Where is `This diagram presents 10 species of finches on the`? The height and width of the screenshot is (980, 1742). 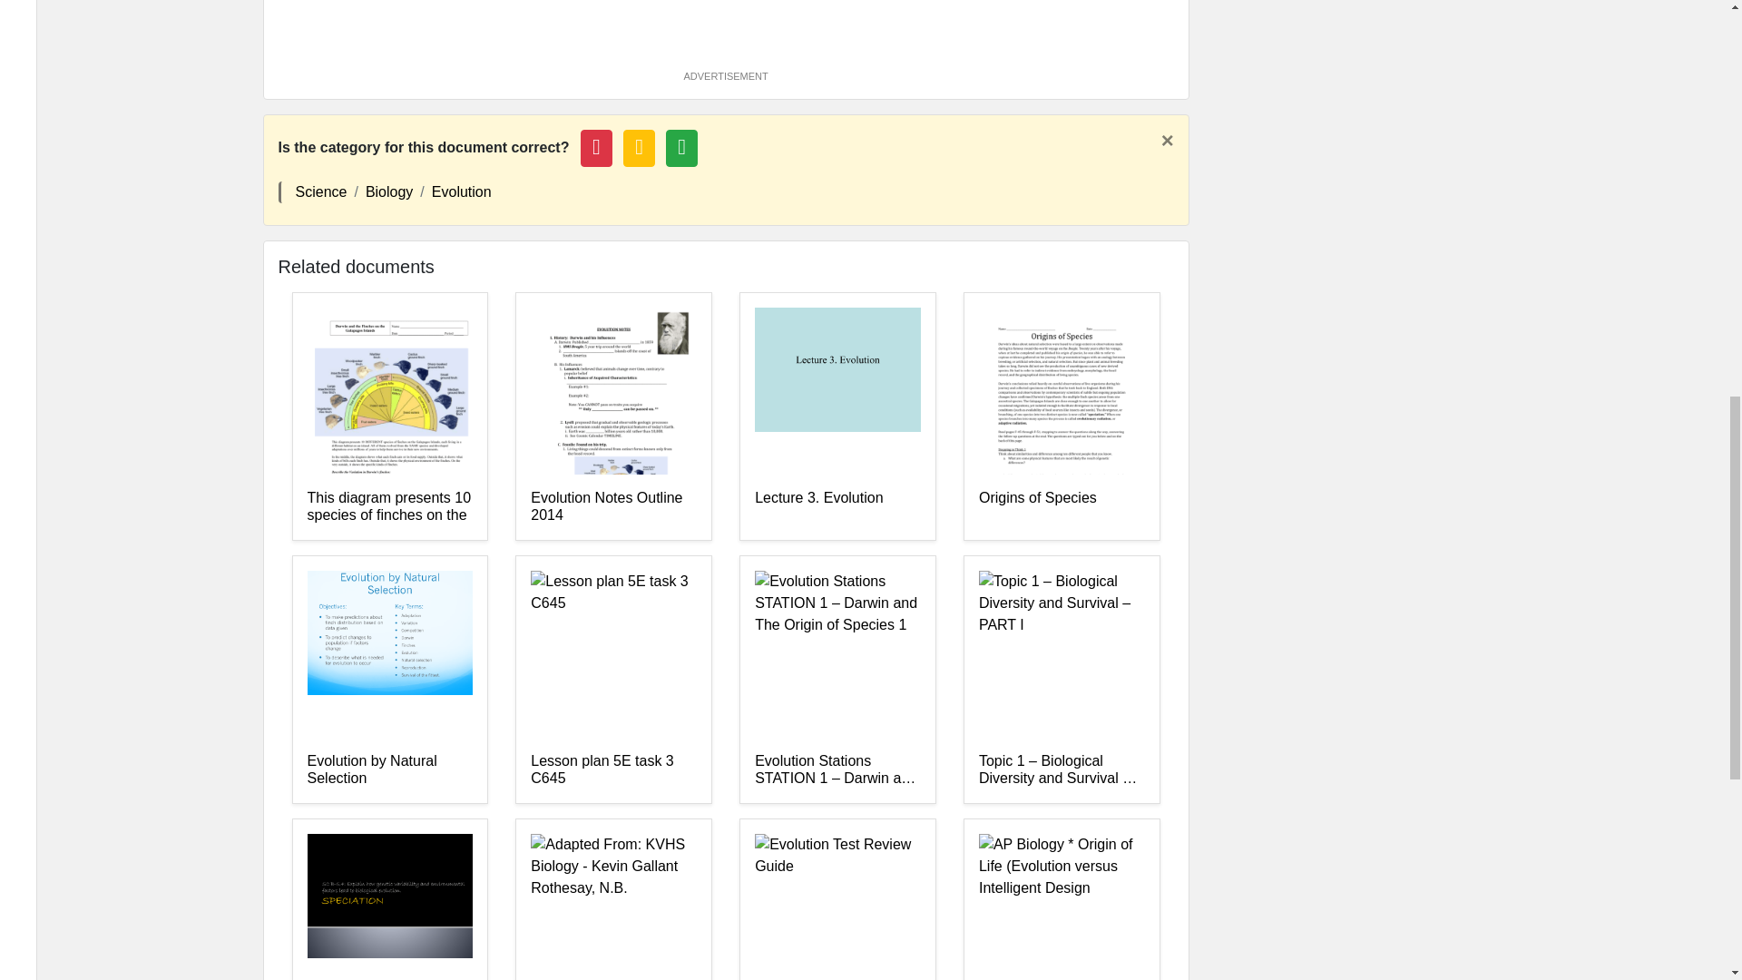
This diagram presents 10 species of finches on the is located at coordinates (388, 506).